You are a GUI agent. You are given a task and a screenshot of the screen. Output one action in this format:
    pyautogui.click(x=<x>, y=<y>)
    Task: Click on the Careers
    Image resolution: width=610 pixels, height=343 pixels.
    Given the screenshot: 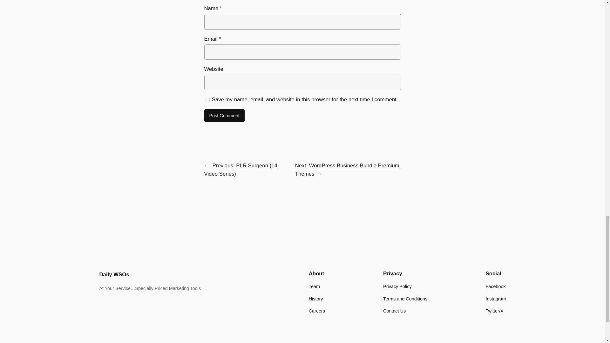 What is the action you would take?
    pyautogui.click(x=317, y=311)
    